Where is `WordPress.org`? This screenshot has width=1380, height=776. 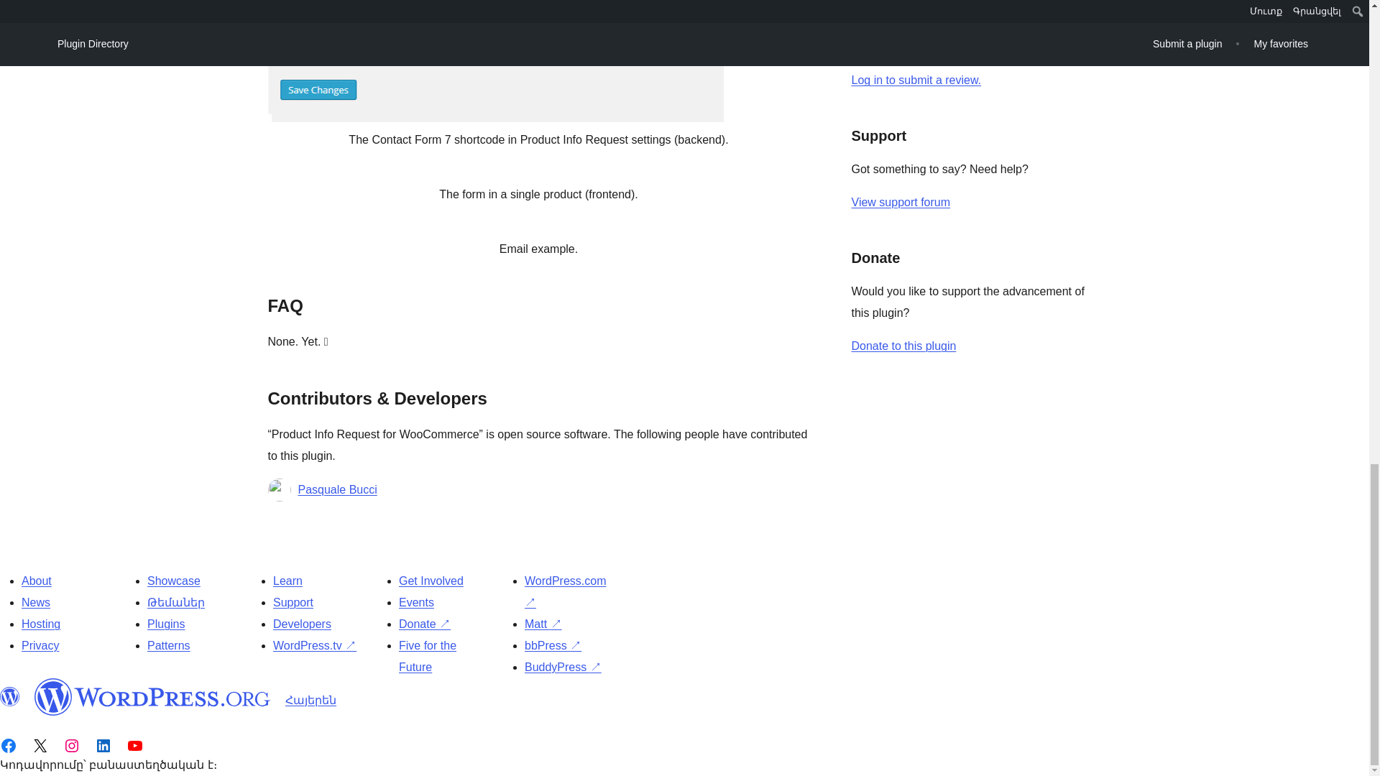 WordPress.org is located at coordinates (152, 696).